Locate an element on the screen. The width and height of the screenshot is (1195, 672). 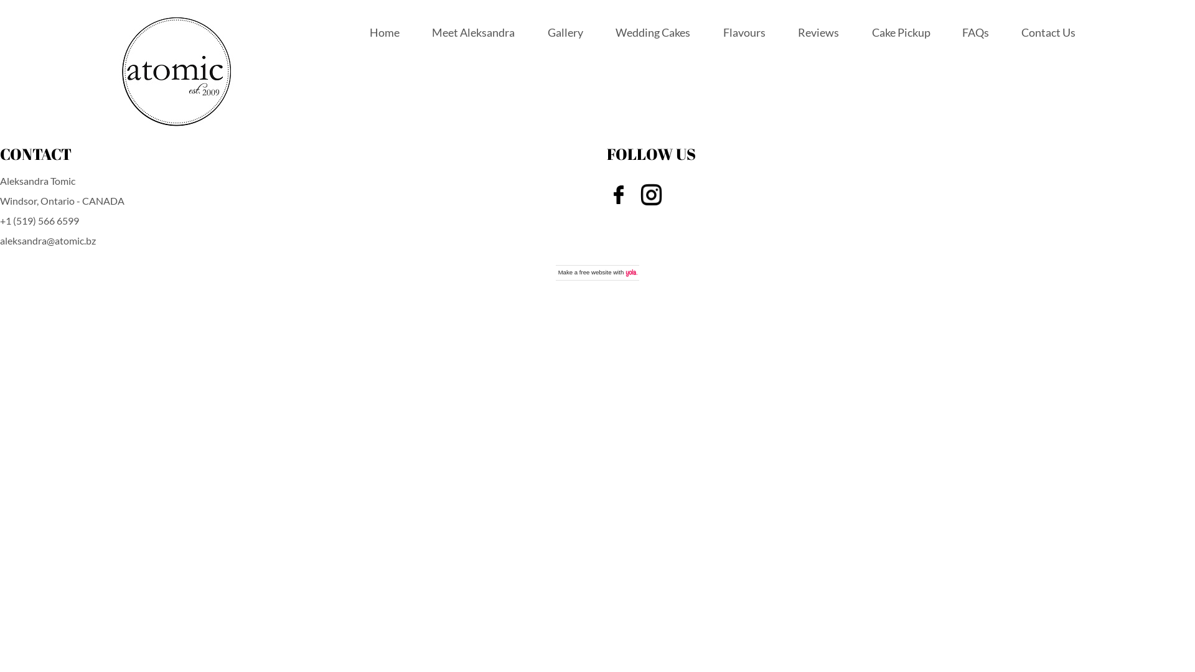
Reviews is located at coordinates (818, 32).